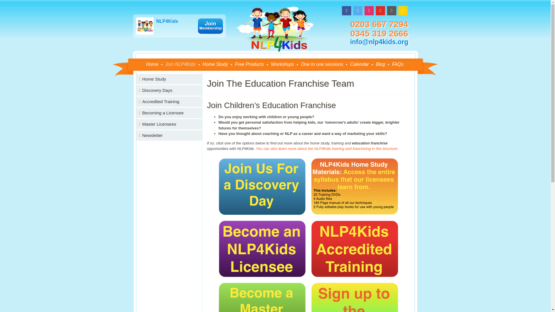 The image size is (555, 312). What do you see at coordinates (322, 64) in the screenshot?
I see `One to one sessions` at bounding box center [322, 64].